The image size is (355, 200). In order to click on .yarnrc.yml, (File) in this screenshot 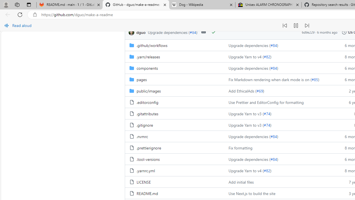, I will do `click(146, 171)`.